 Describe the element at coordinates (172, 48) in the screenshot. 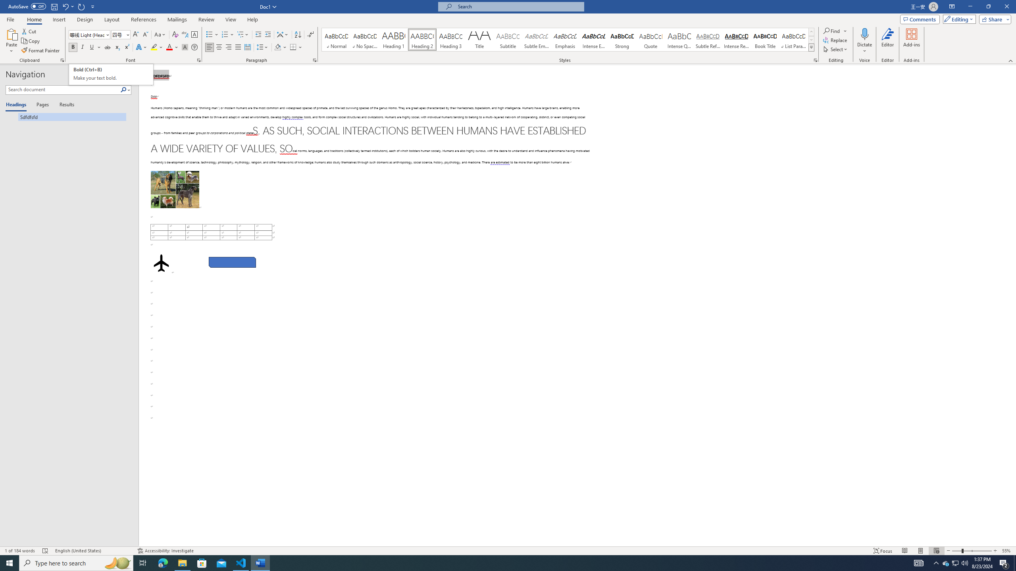

I see `Font Color` at that location.